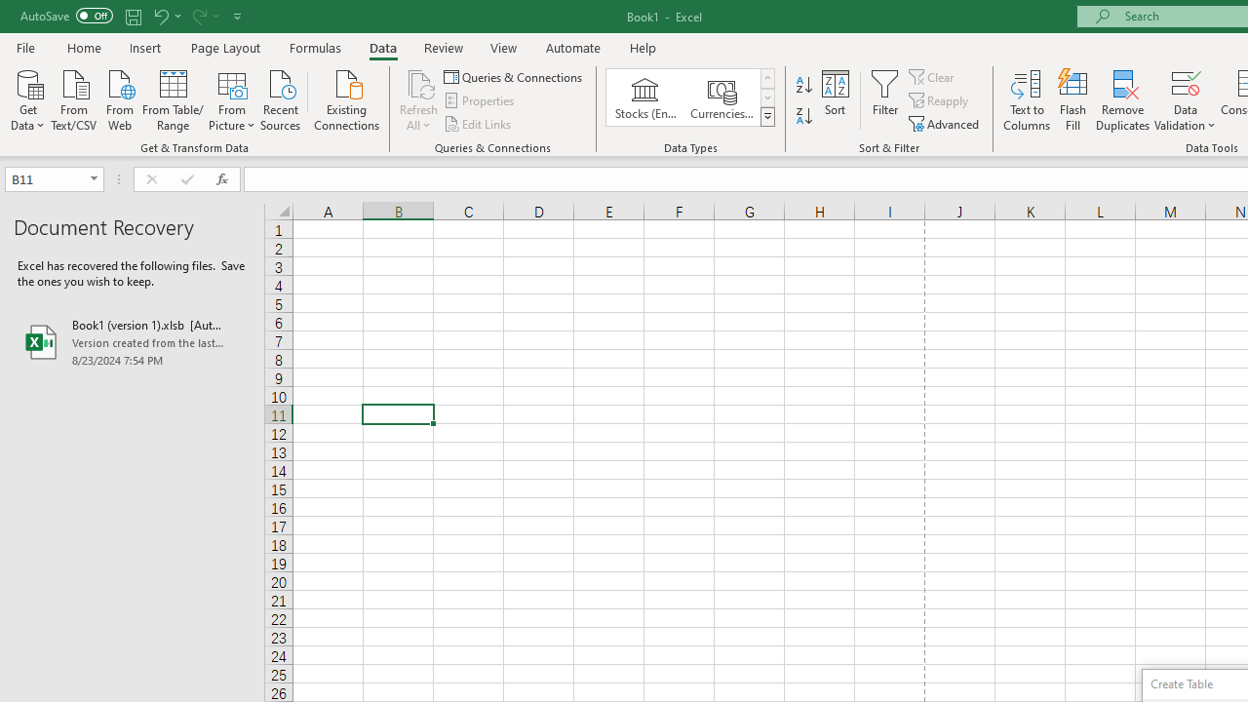 This screenshot has width=1248, height=702. Describe the element at coordinates (766, 97) in the screenshot. I see `Row Down` at that location.